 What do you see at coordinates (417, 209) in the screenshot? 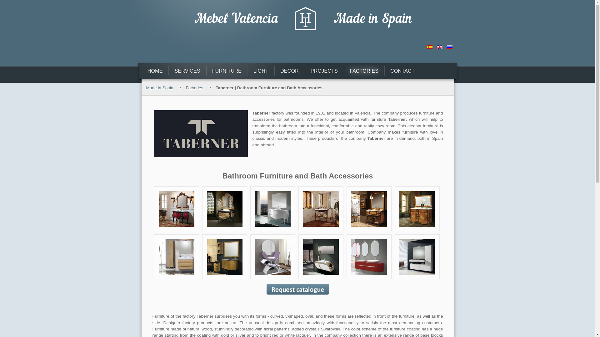
I see `Taberner, luxury bathroom furniture, classic and modern` at bounding box center [417, 209].